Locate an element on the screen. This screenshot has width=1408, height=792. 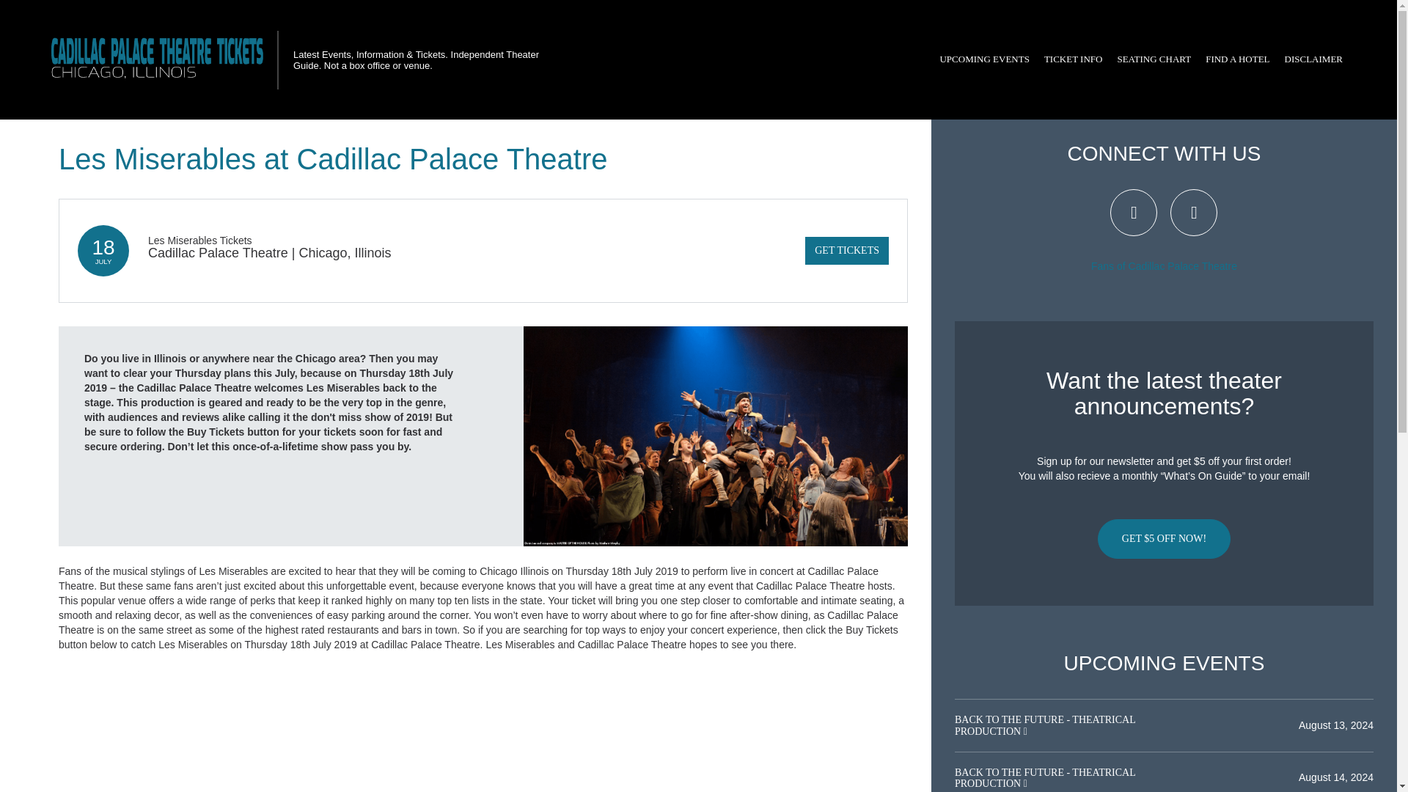
DISCLAIMER is located at coordinates (1313, 59).